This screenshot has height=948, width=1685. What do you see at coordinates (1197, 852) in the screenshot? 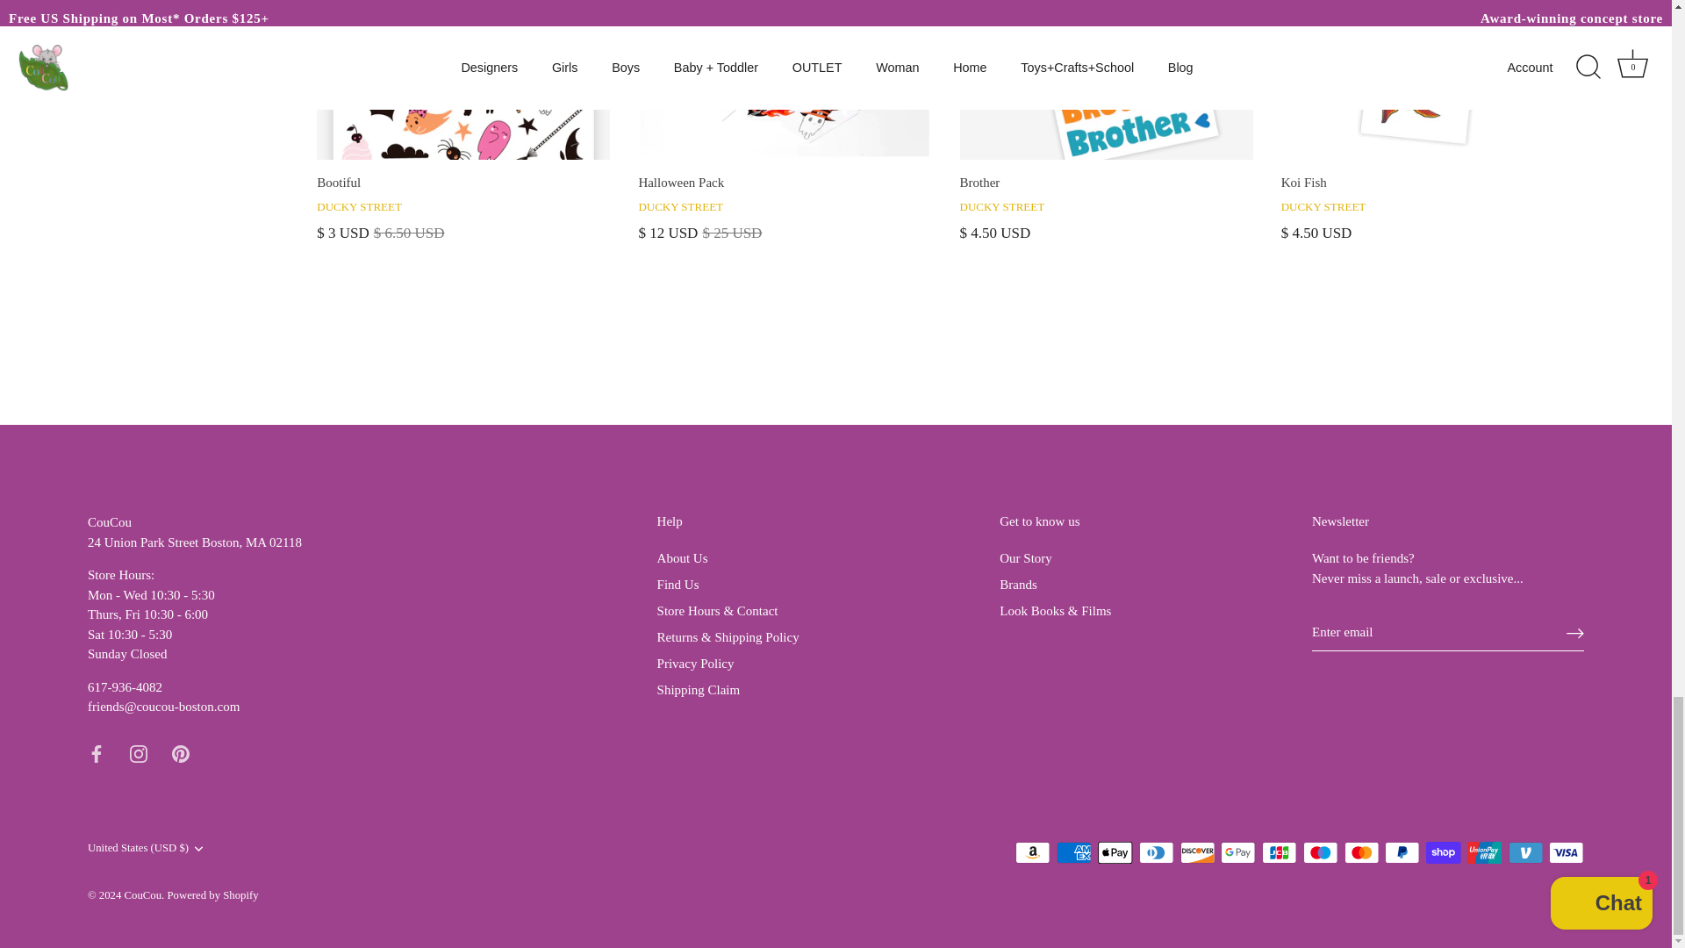
I see `Discover` at bounding box center [1197, 852].